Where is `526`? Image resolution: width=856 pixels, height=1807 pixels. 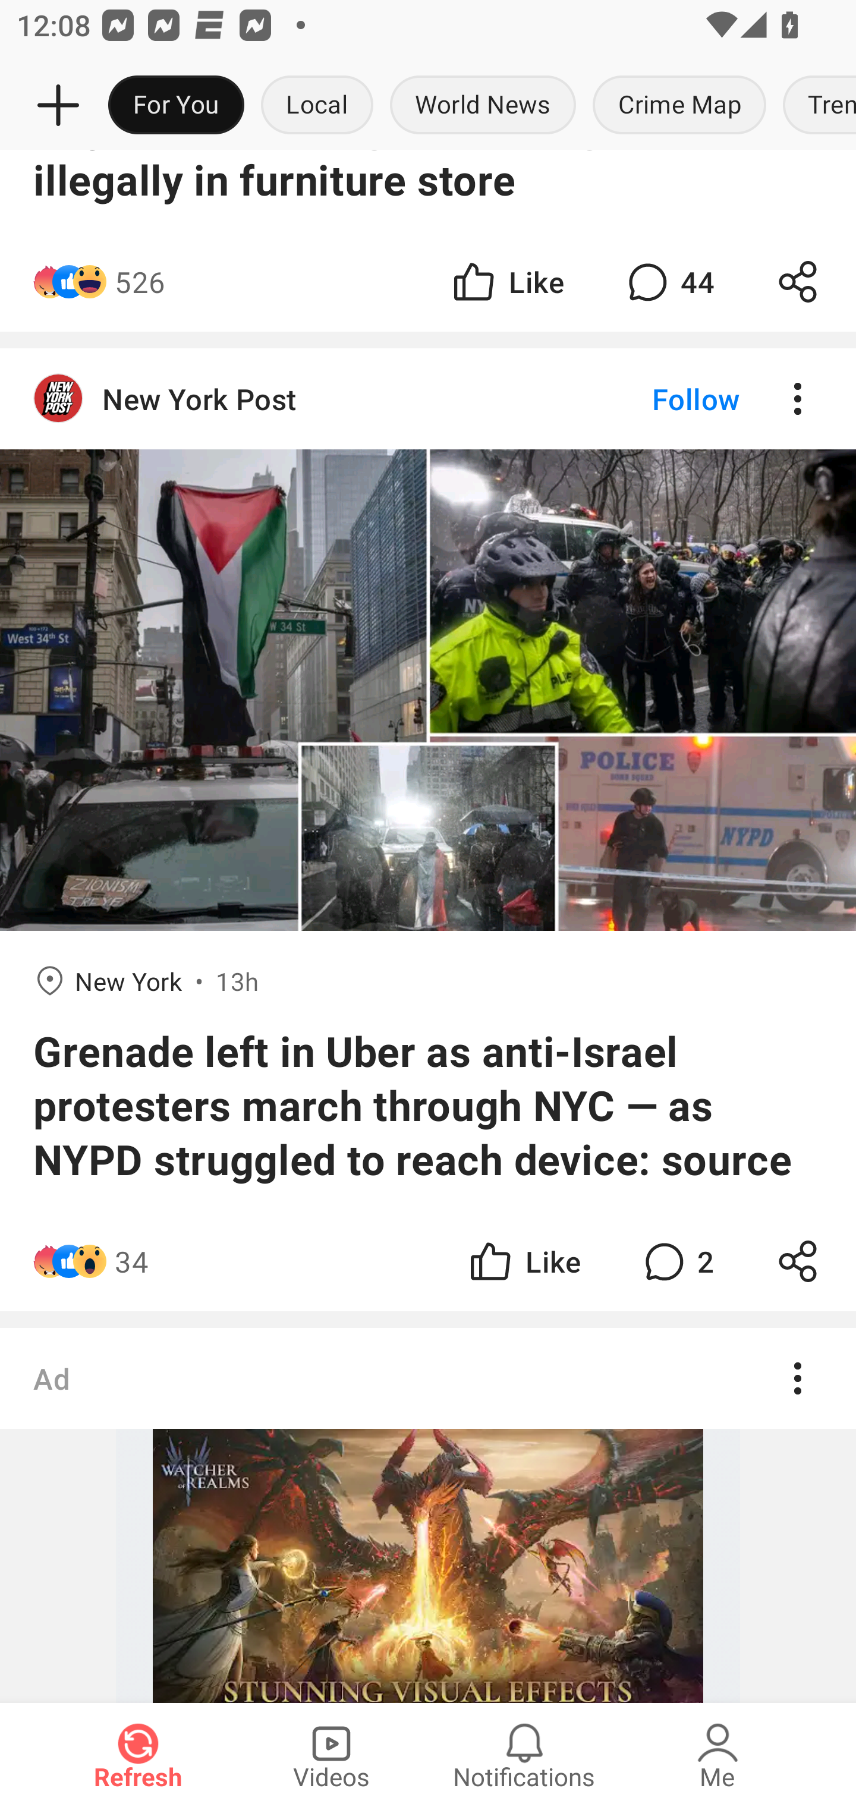
526 is located at coordinates (139, 282).